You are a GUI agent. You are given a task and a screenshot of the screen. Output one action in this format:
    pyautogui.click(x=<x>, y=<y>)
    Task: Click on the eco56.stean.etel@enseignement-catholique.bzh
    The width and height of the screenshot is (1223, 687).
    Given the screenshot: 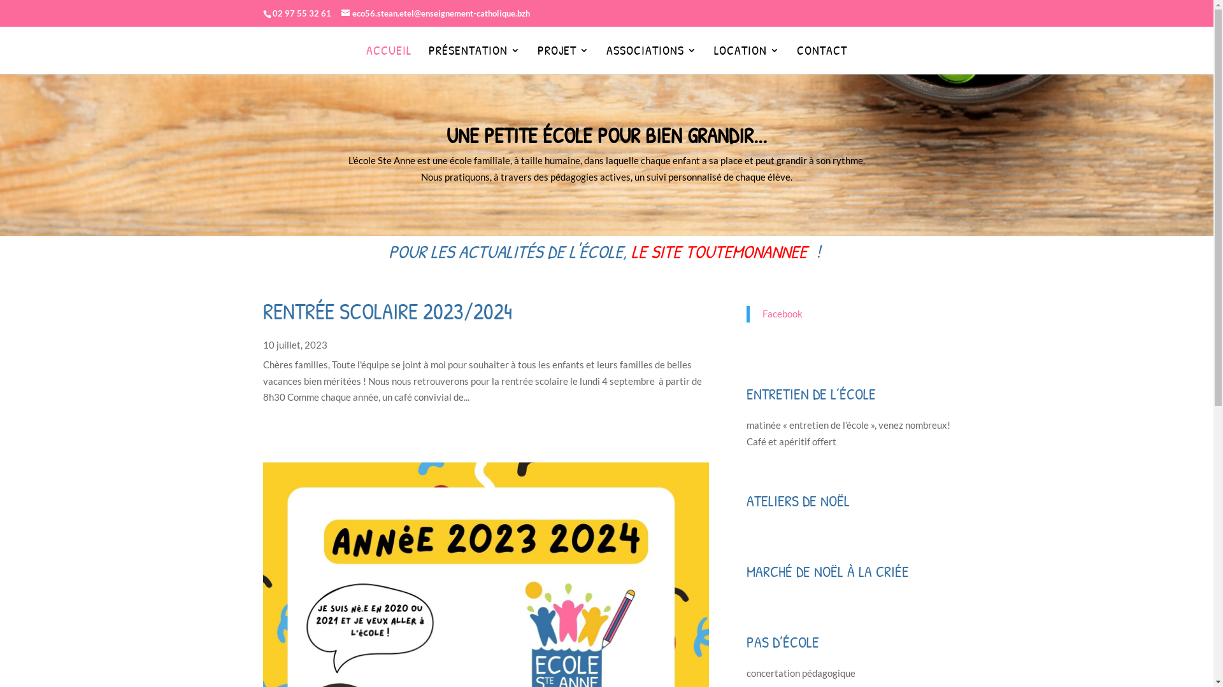 What is the action you would take?
    pyautogui.click(x=436, y=13)
    